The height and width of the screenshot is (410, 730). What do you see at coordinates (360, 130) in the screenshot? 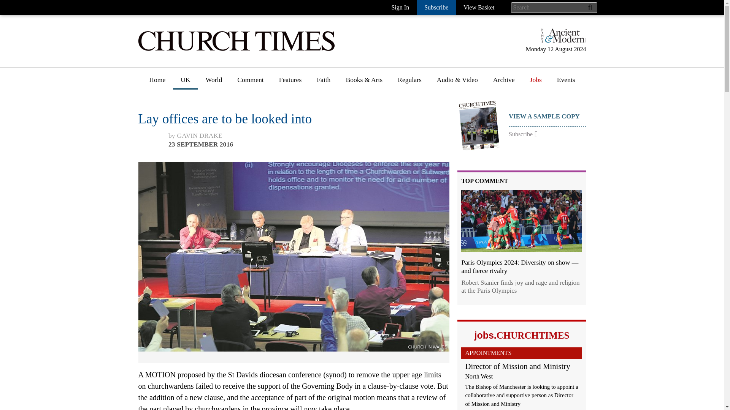
I see `Book club` at bounding box center [360, 130].